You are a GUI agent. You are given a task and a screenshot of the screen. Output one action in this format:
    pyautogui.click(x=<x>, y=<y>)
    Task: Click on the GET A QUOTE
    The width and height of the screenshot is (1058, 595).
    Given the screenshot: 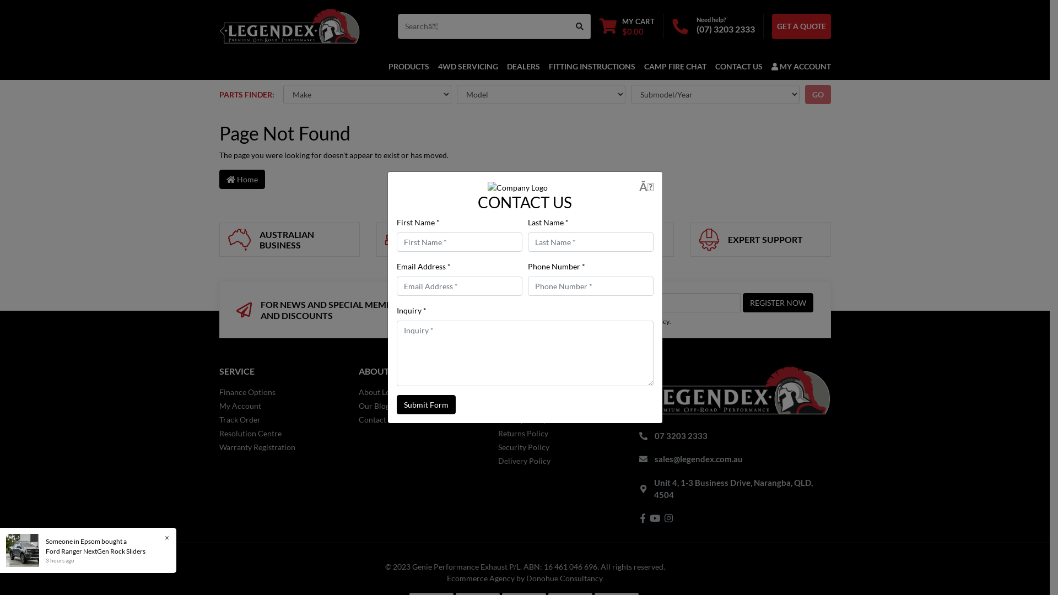 What is the action you would take?
    pyautogui.click(x=801, y=26)
    